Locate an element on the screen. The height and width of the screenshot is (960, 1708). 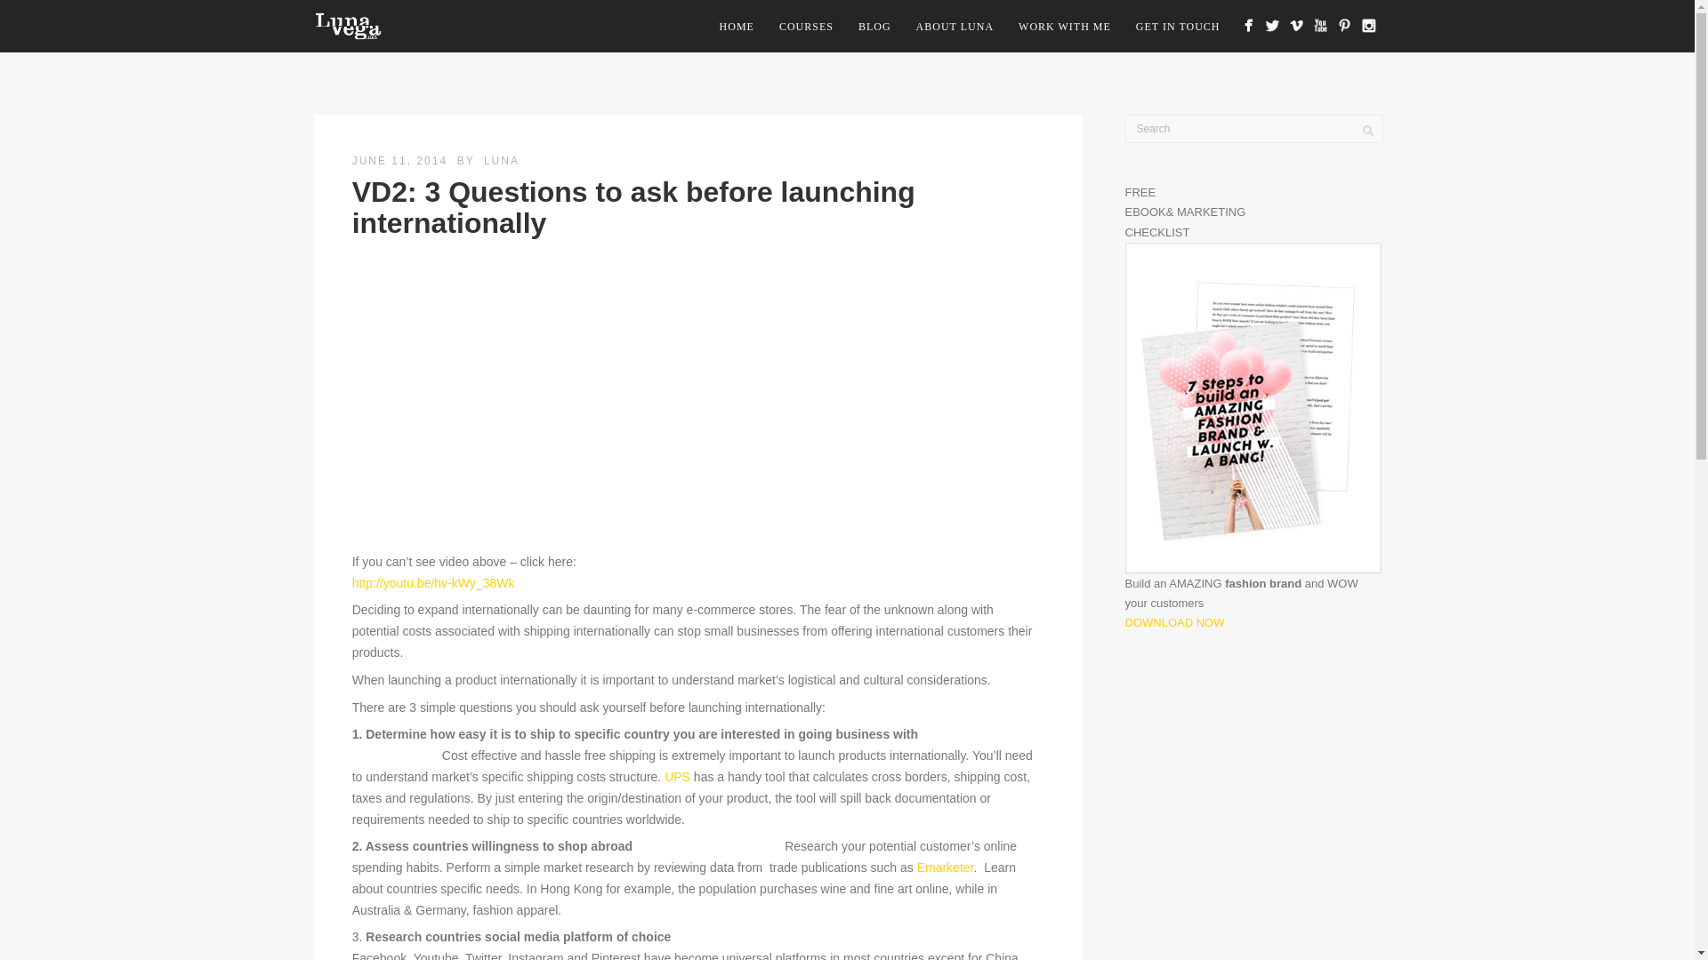
BLOG is located at coordinates (874, 27).